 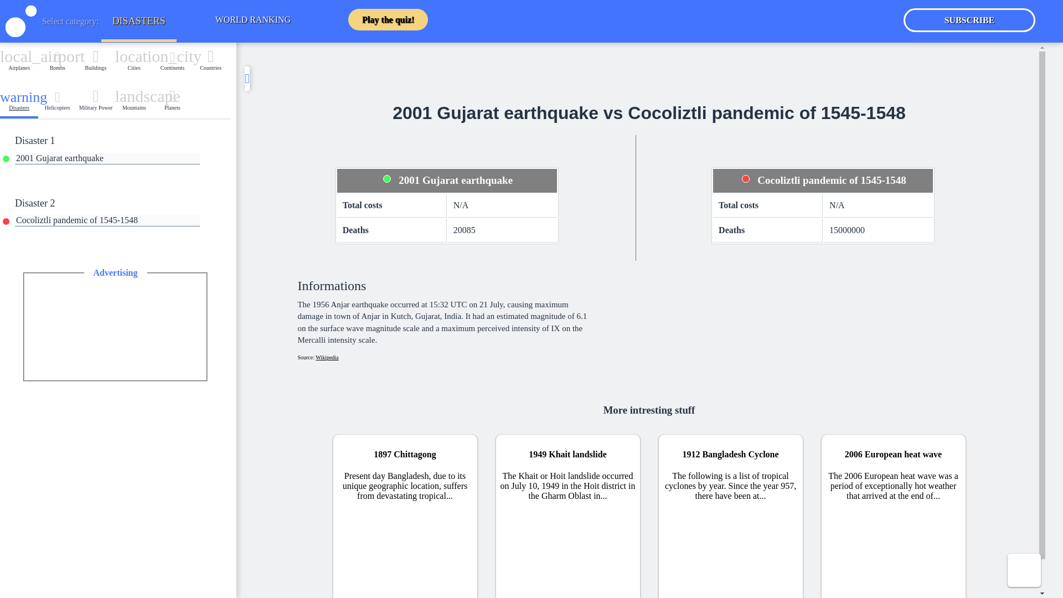 I want to click on WORLD RANKING, so click(x=107, y=158).